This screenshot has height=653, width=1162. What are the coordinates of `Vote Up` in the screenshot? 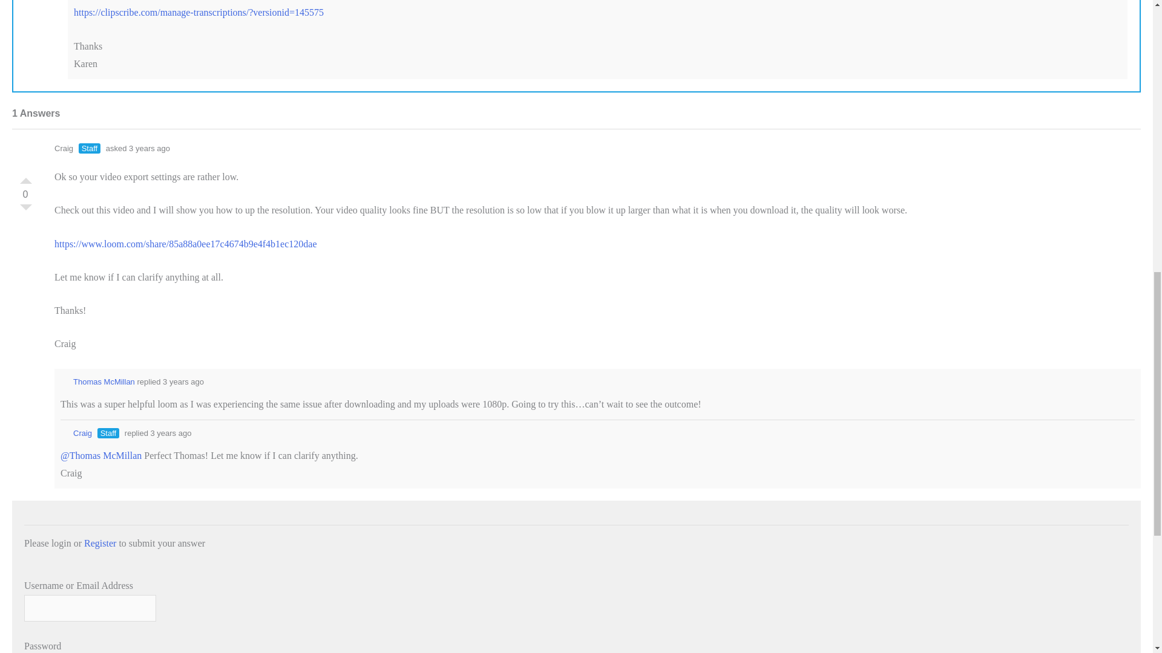 It's located at (25, 178).